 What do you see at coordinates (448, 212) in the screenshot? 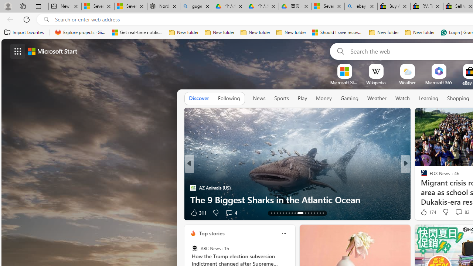
I see `Start the conversation` at bounding box center [448, 212].